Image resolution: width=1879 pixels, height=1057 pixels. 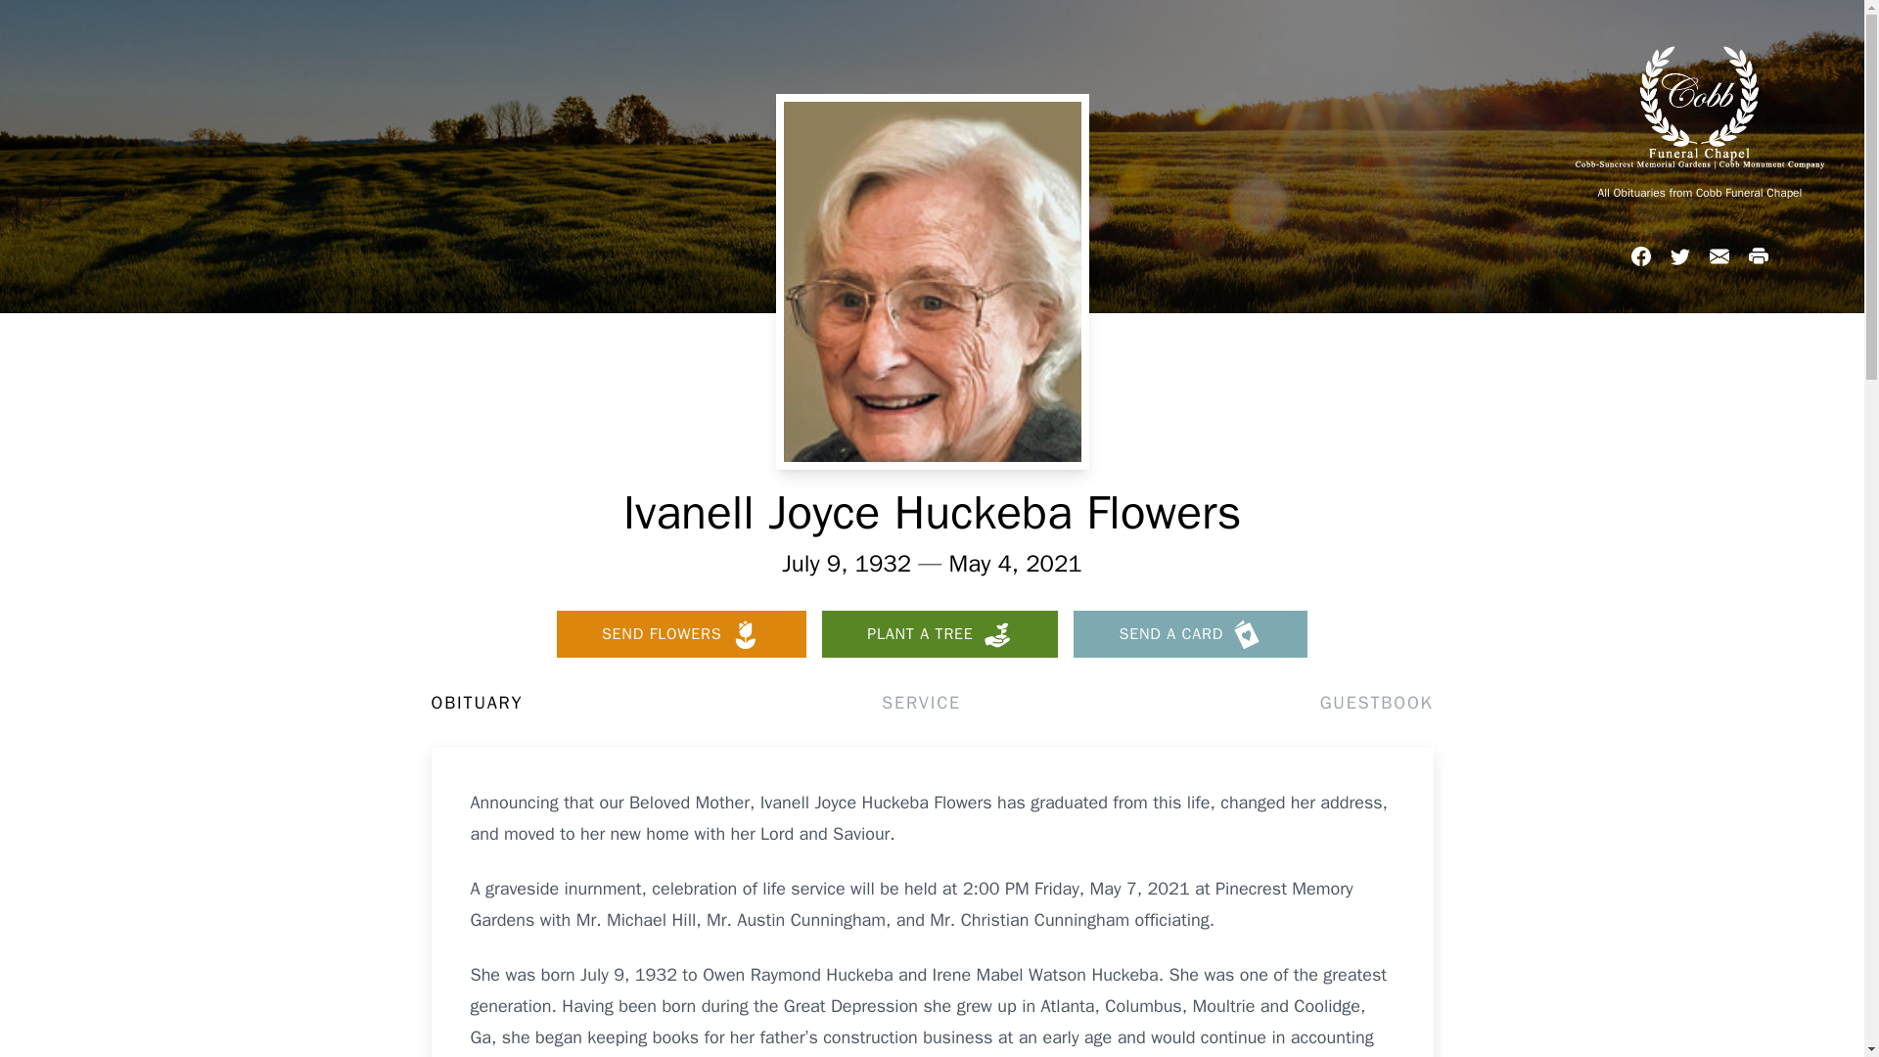 I want to click on SEND A CARD, so click(x=1190, y=634).